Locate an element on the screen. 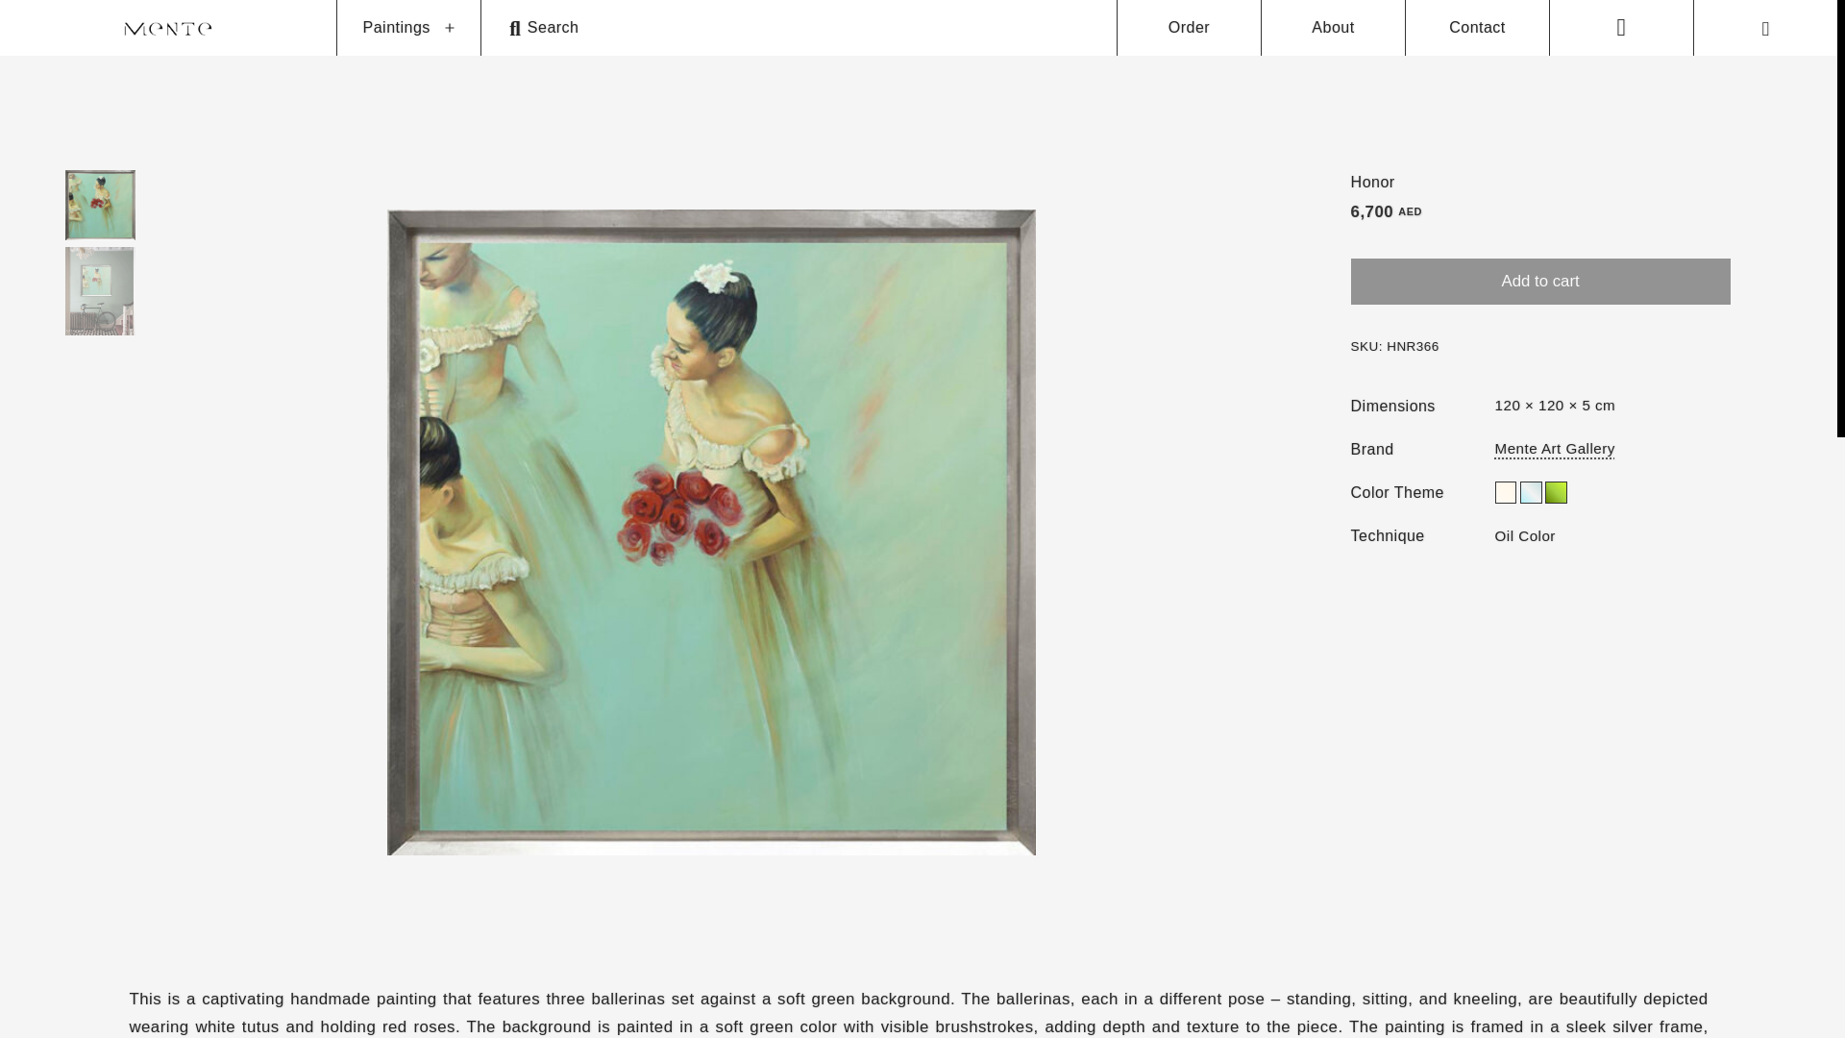  Creamy is located at coordinates (1505, 492).